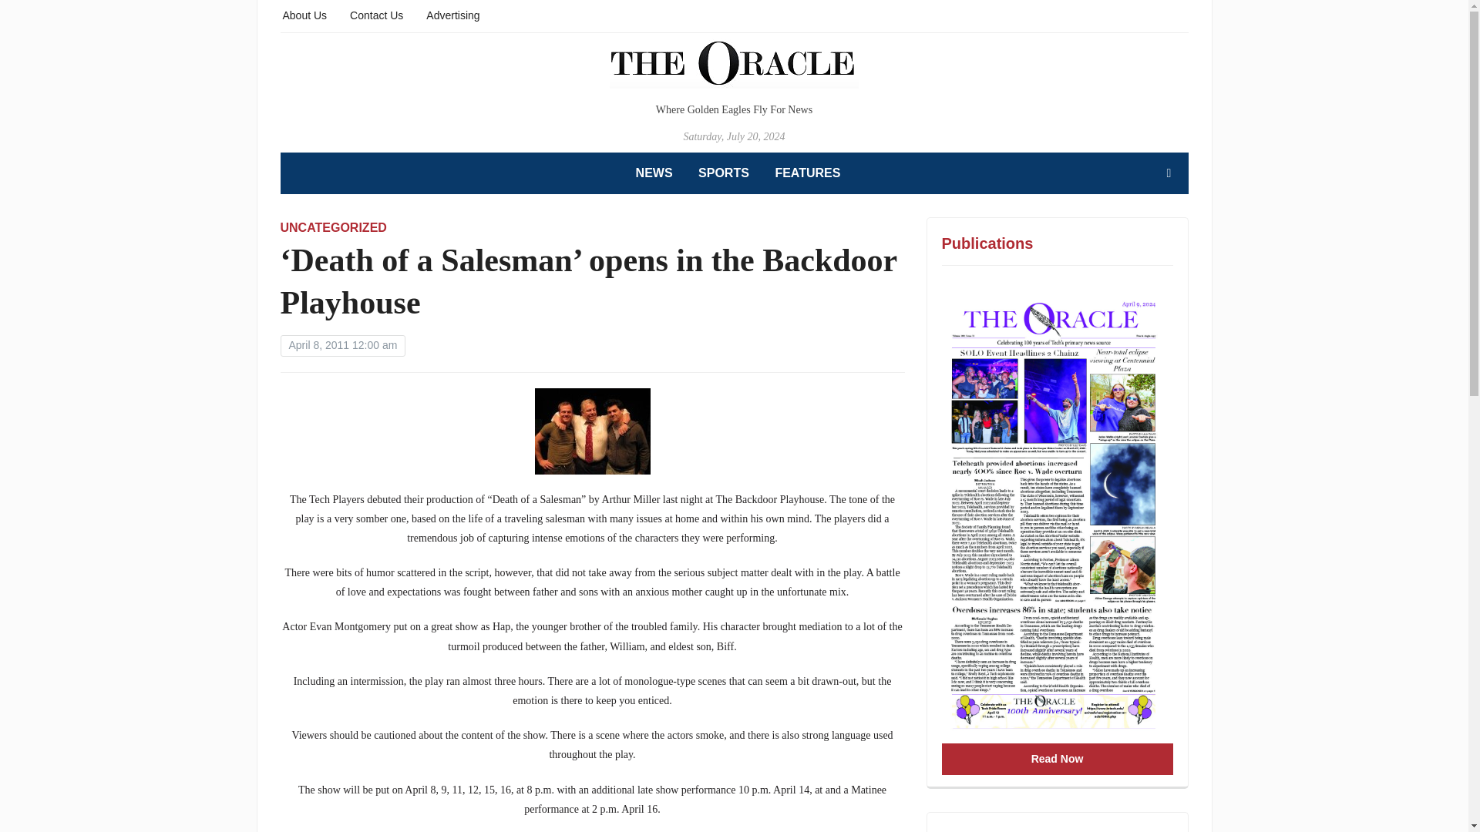  What do you see at coordinates (723, 173) in the screenshot?
I see `SPORTS` at bounding box center [723, 173].